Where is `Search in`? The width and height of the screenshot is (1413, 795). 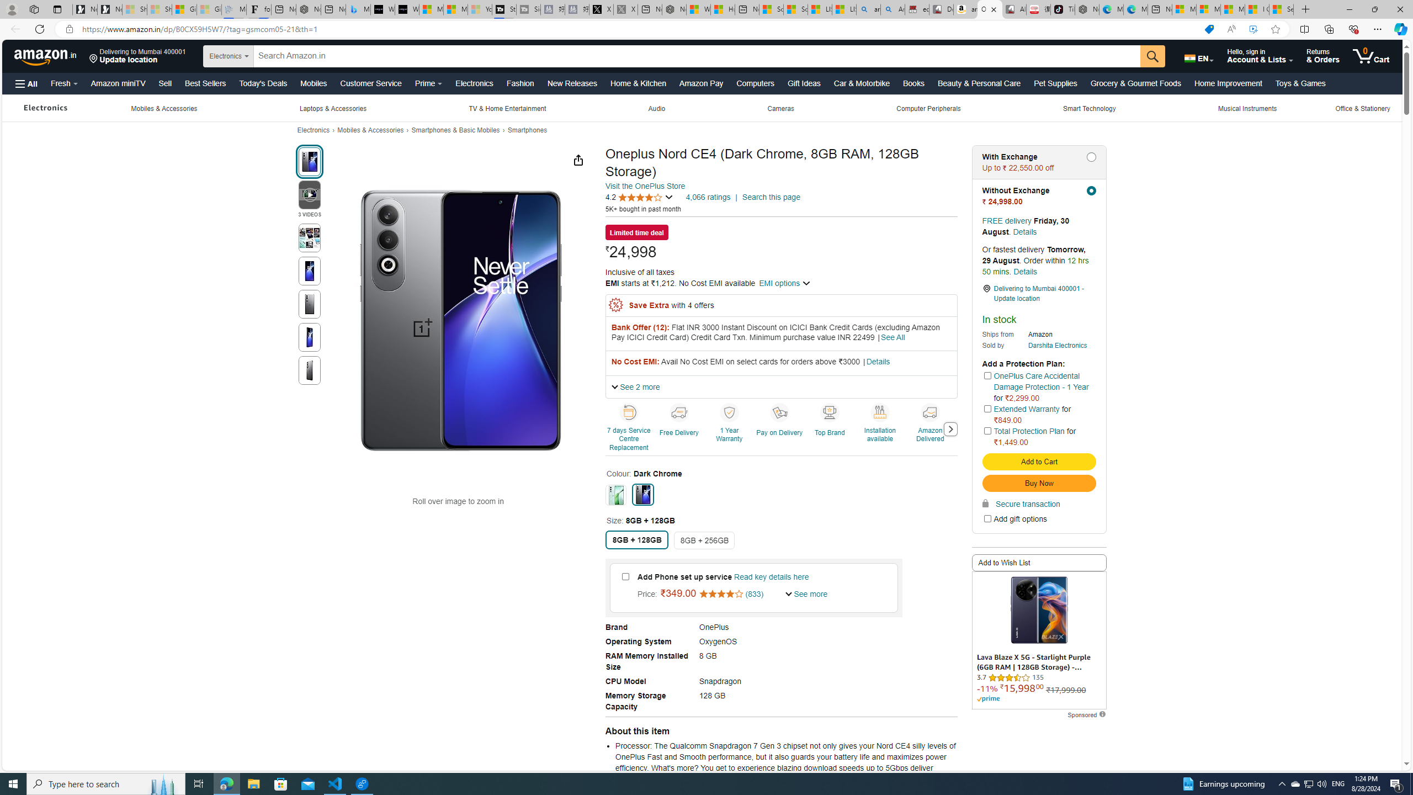 Search in is located at coordinates (257, 56).